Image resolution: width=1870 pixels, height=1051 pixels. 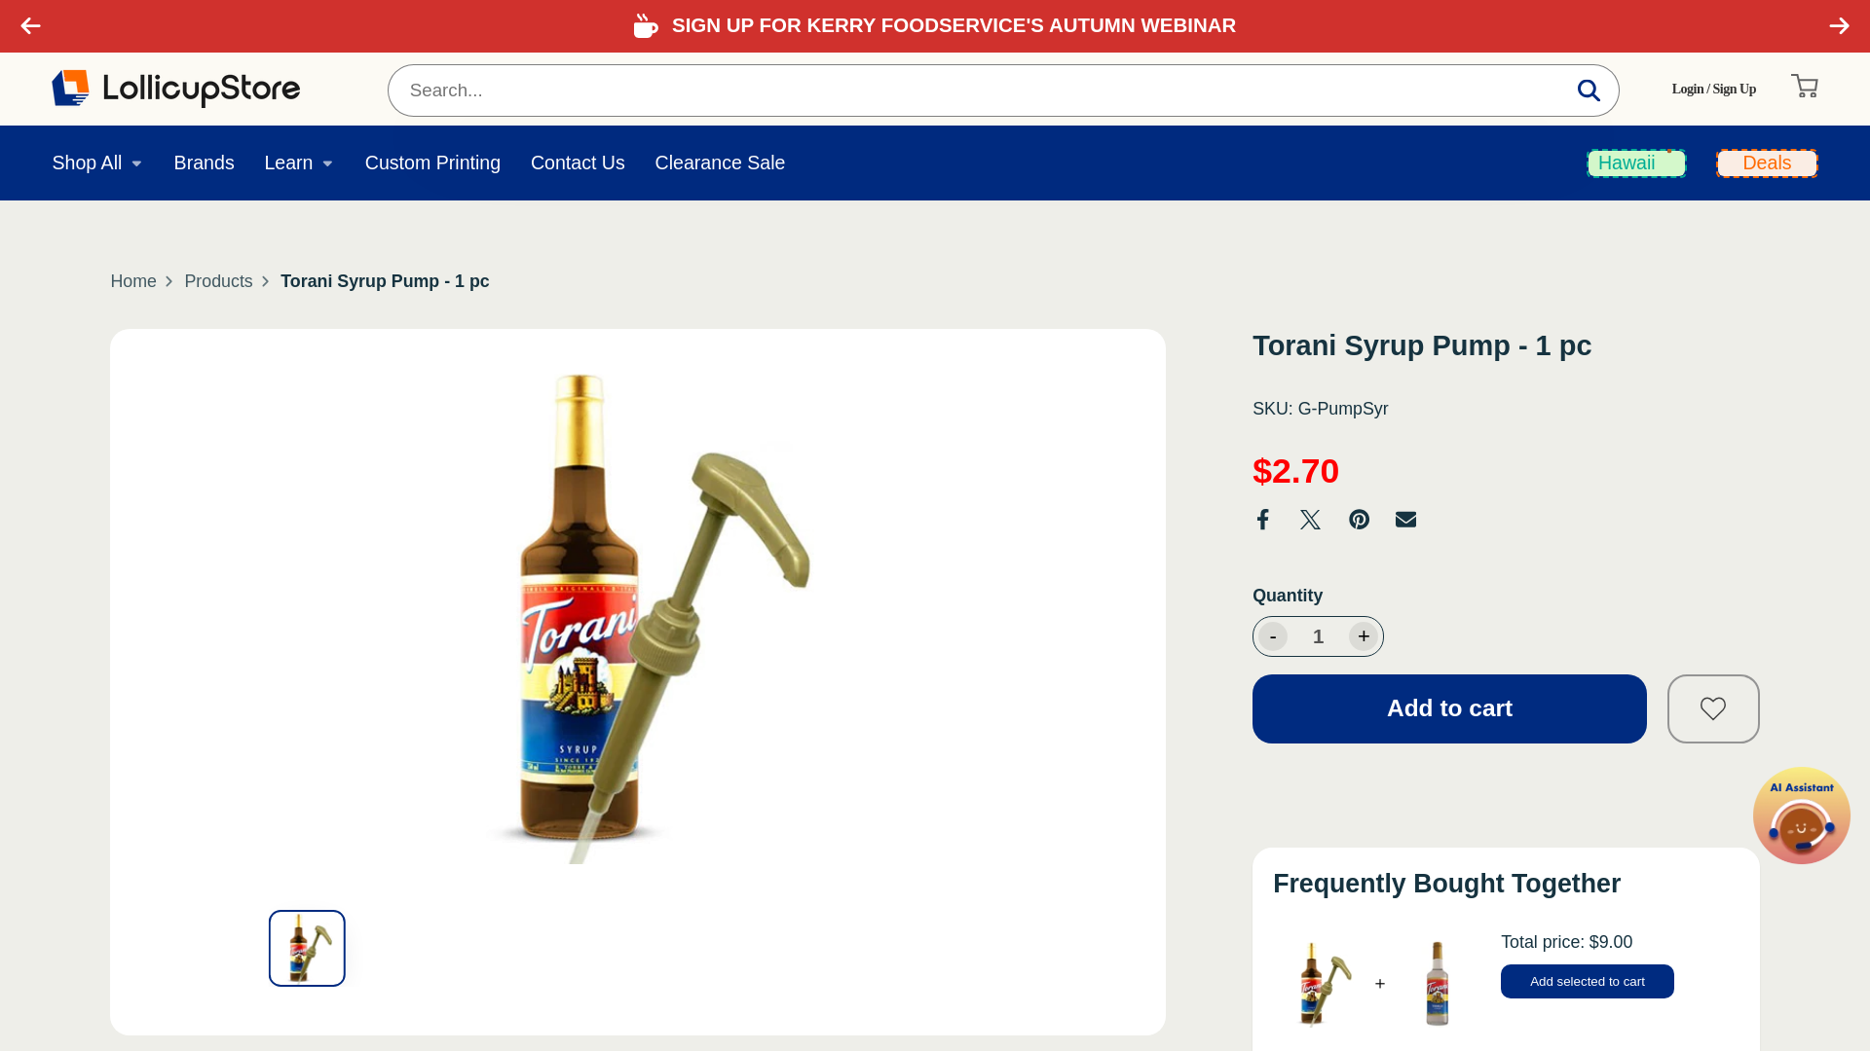 What do you see at coordinates (1273, 636) in the screenshot?
I see `-` at bounding box center [1273, 636].